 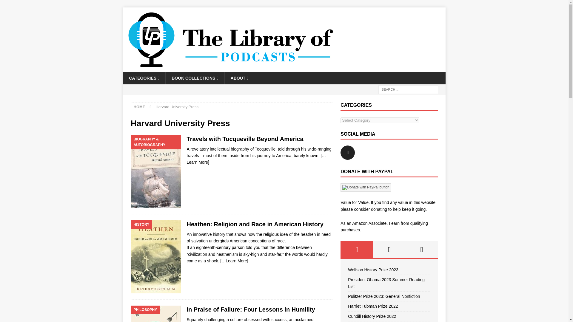 I want to click on In Praise of Failure: Four Lessons in Humility, so click(x=251, y=309).